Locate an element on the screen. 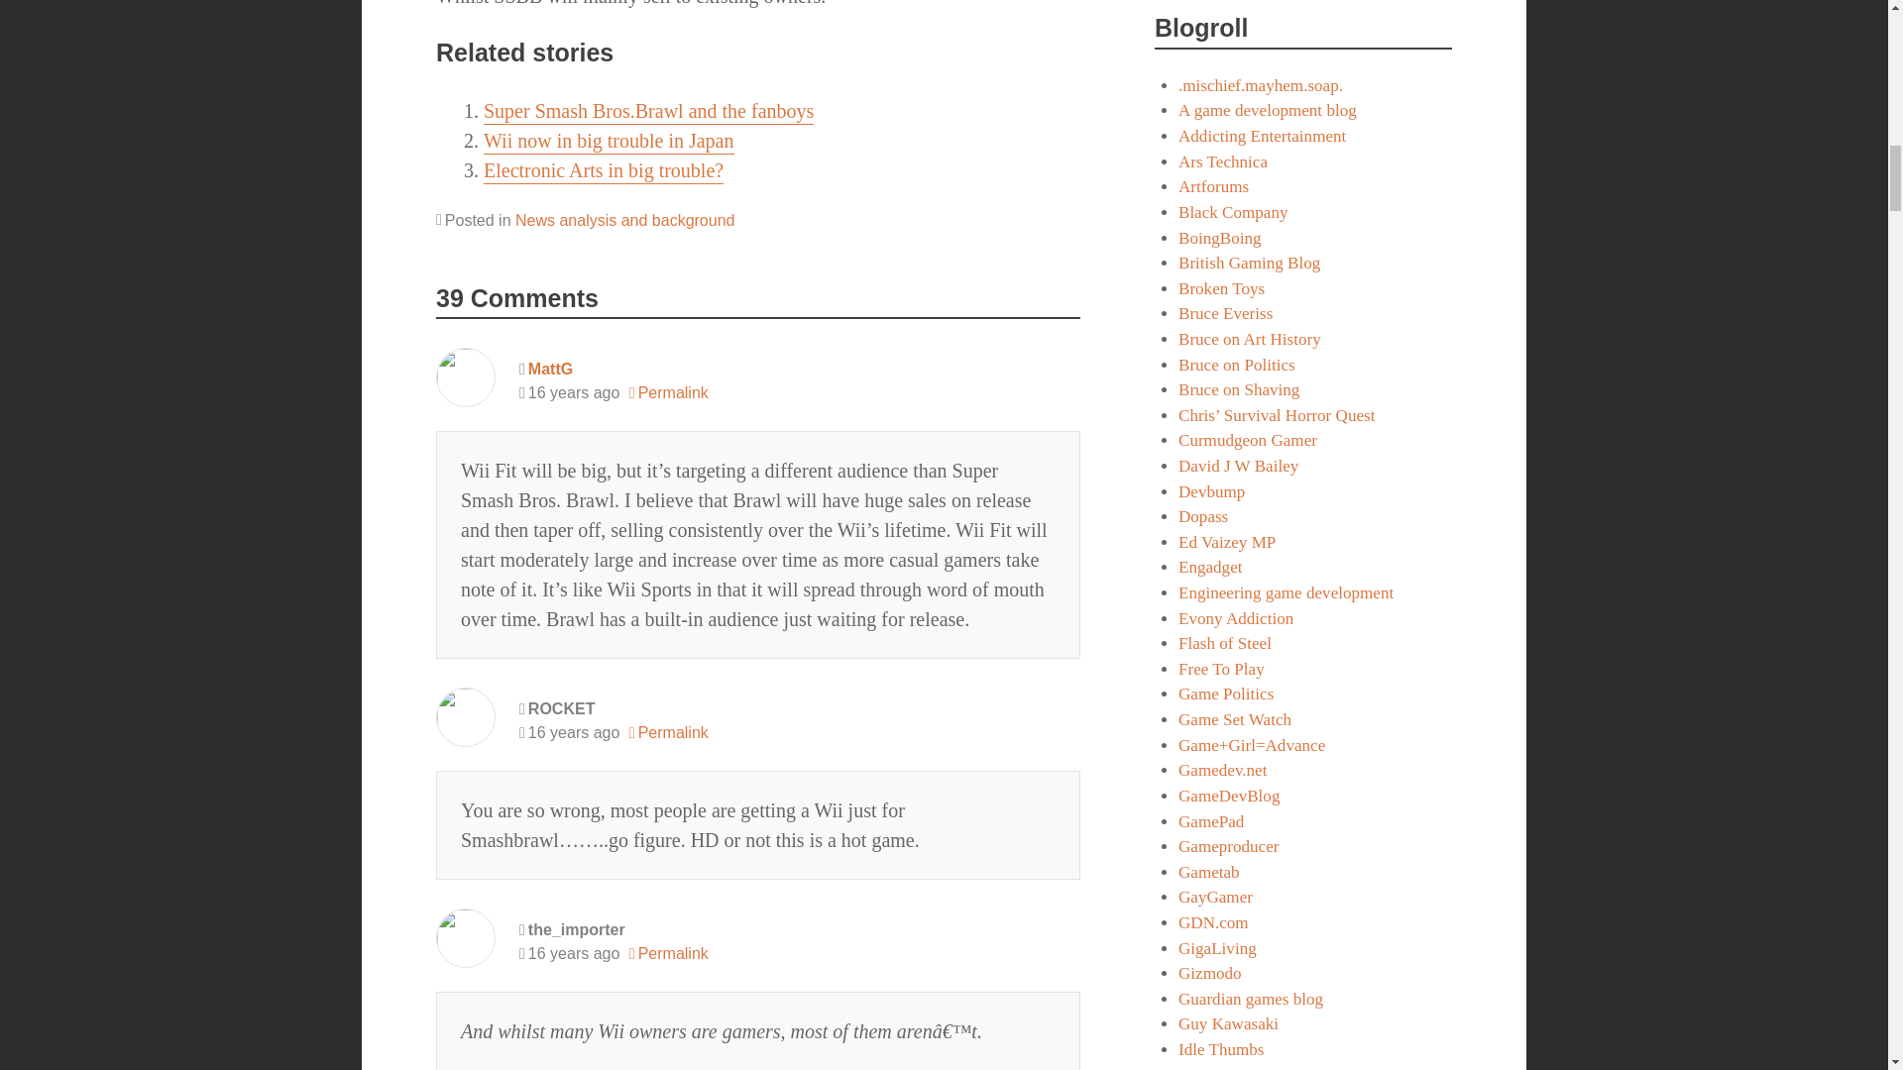 This screenshot has height=1070, width=1903. MattG is located at coordinates (550, 369).